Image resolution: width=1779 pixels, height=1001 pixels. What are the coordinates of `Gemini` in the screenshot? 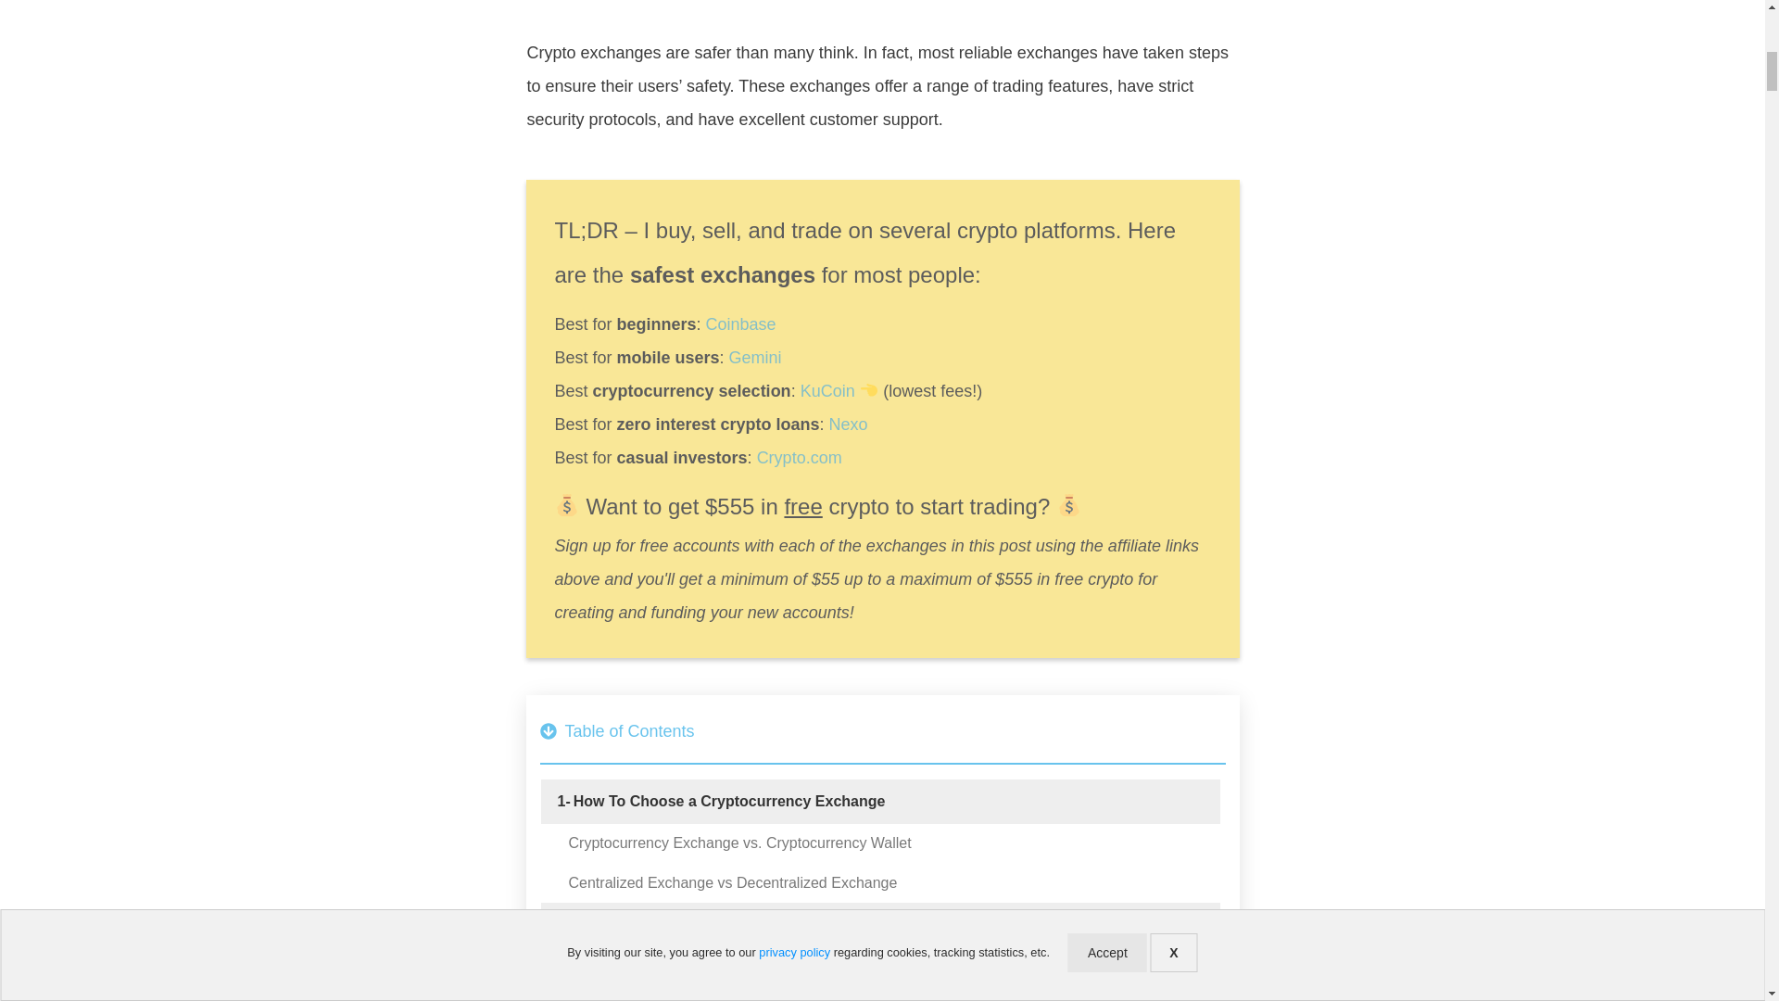 It's located at (756, 358).